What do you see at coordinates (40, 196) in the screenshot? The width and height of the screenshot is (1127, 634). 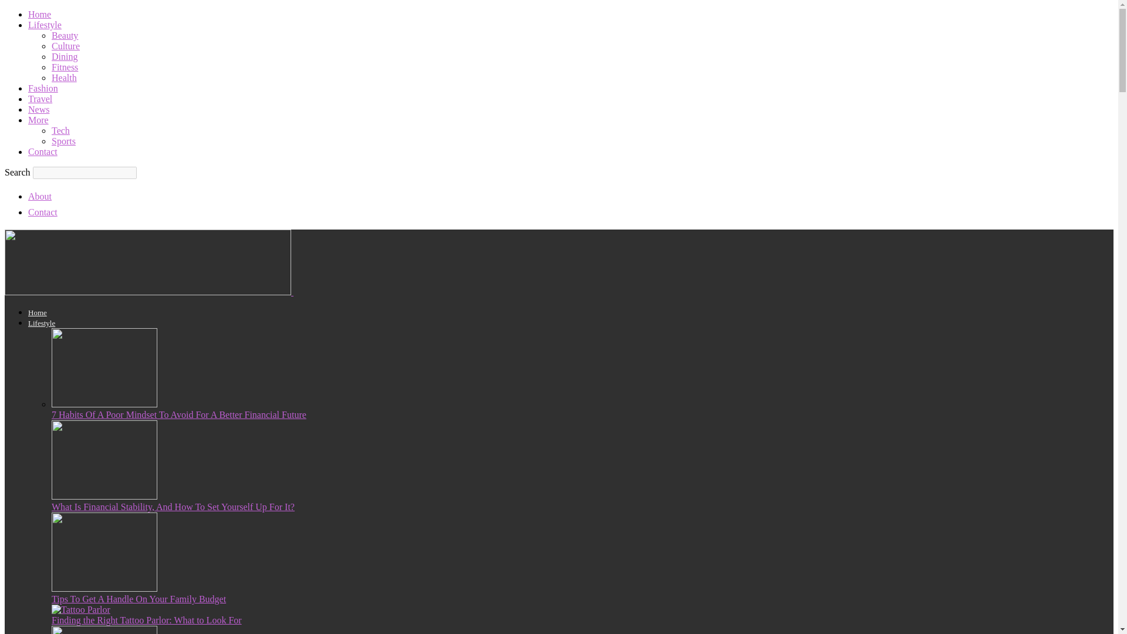 I see `About` at bounding box center [40, 196].